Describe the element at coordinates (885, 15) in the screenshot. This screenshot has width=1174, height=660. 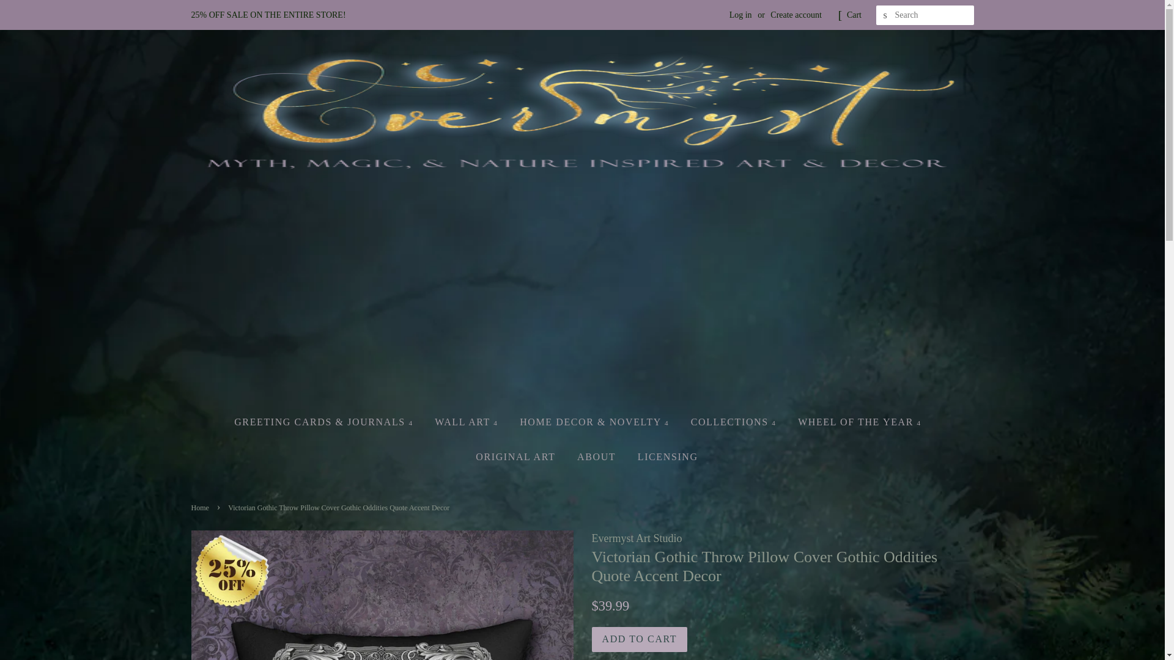
I see `SEARCH` at that location.